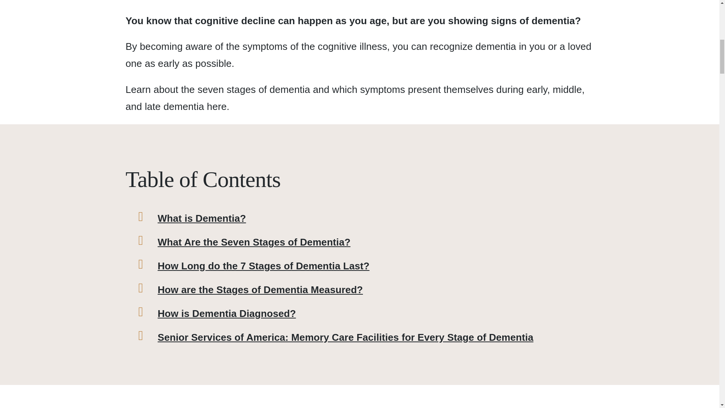 The image size is (725, 408). I want to click on How Long do the 7 Stages of Dementia Last?, so click(376, 266).